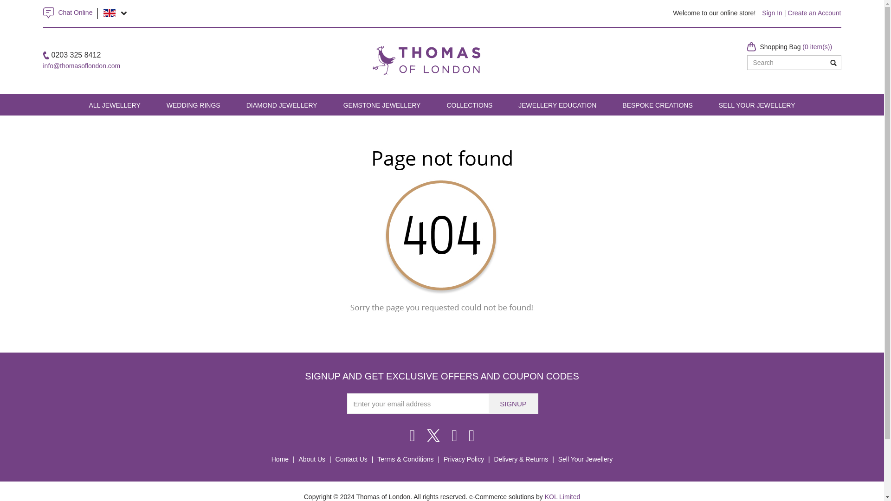 Image resolution: width=891 pixels, height=501 pixels. Describe the element at coordinates (426, 49) in the screenshot. I see `Thomas of London` at that location.